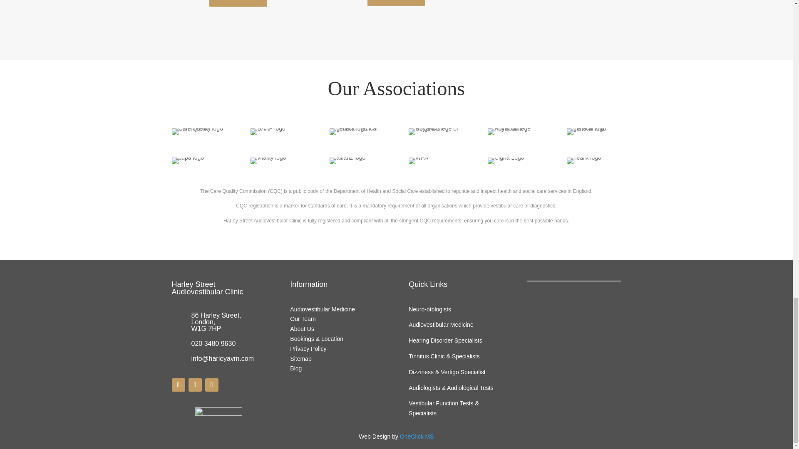 This screenshot has width=799, height=449. Describe the element at coordinates (268, 161) in the screenshot. I see `vitality logo` at that location.